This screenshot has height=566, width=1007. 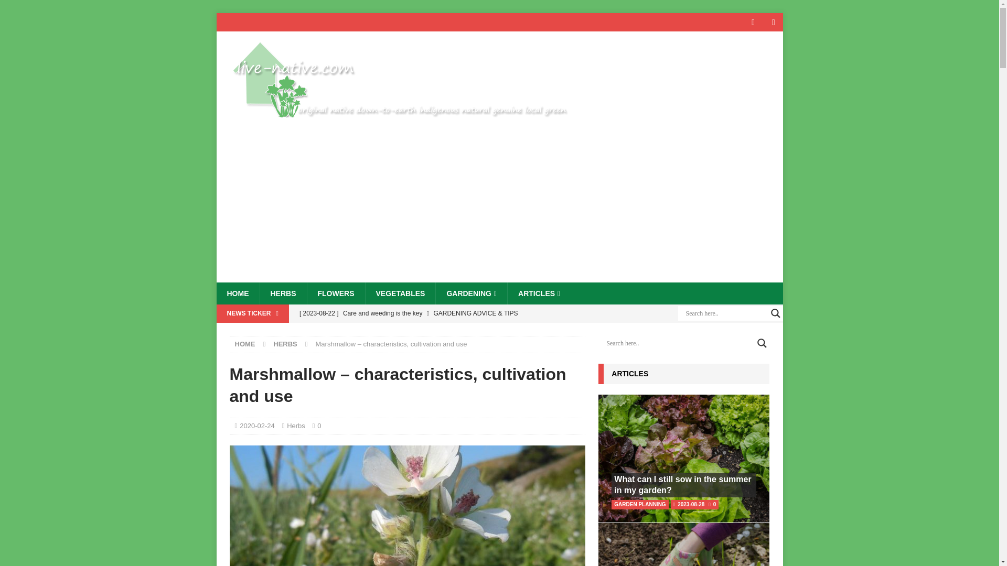 What do you see at coordinates (282, 293) in the screenshot?
I see `HERBS` at bounding box center [282, 293].